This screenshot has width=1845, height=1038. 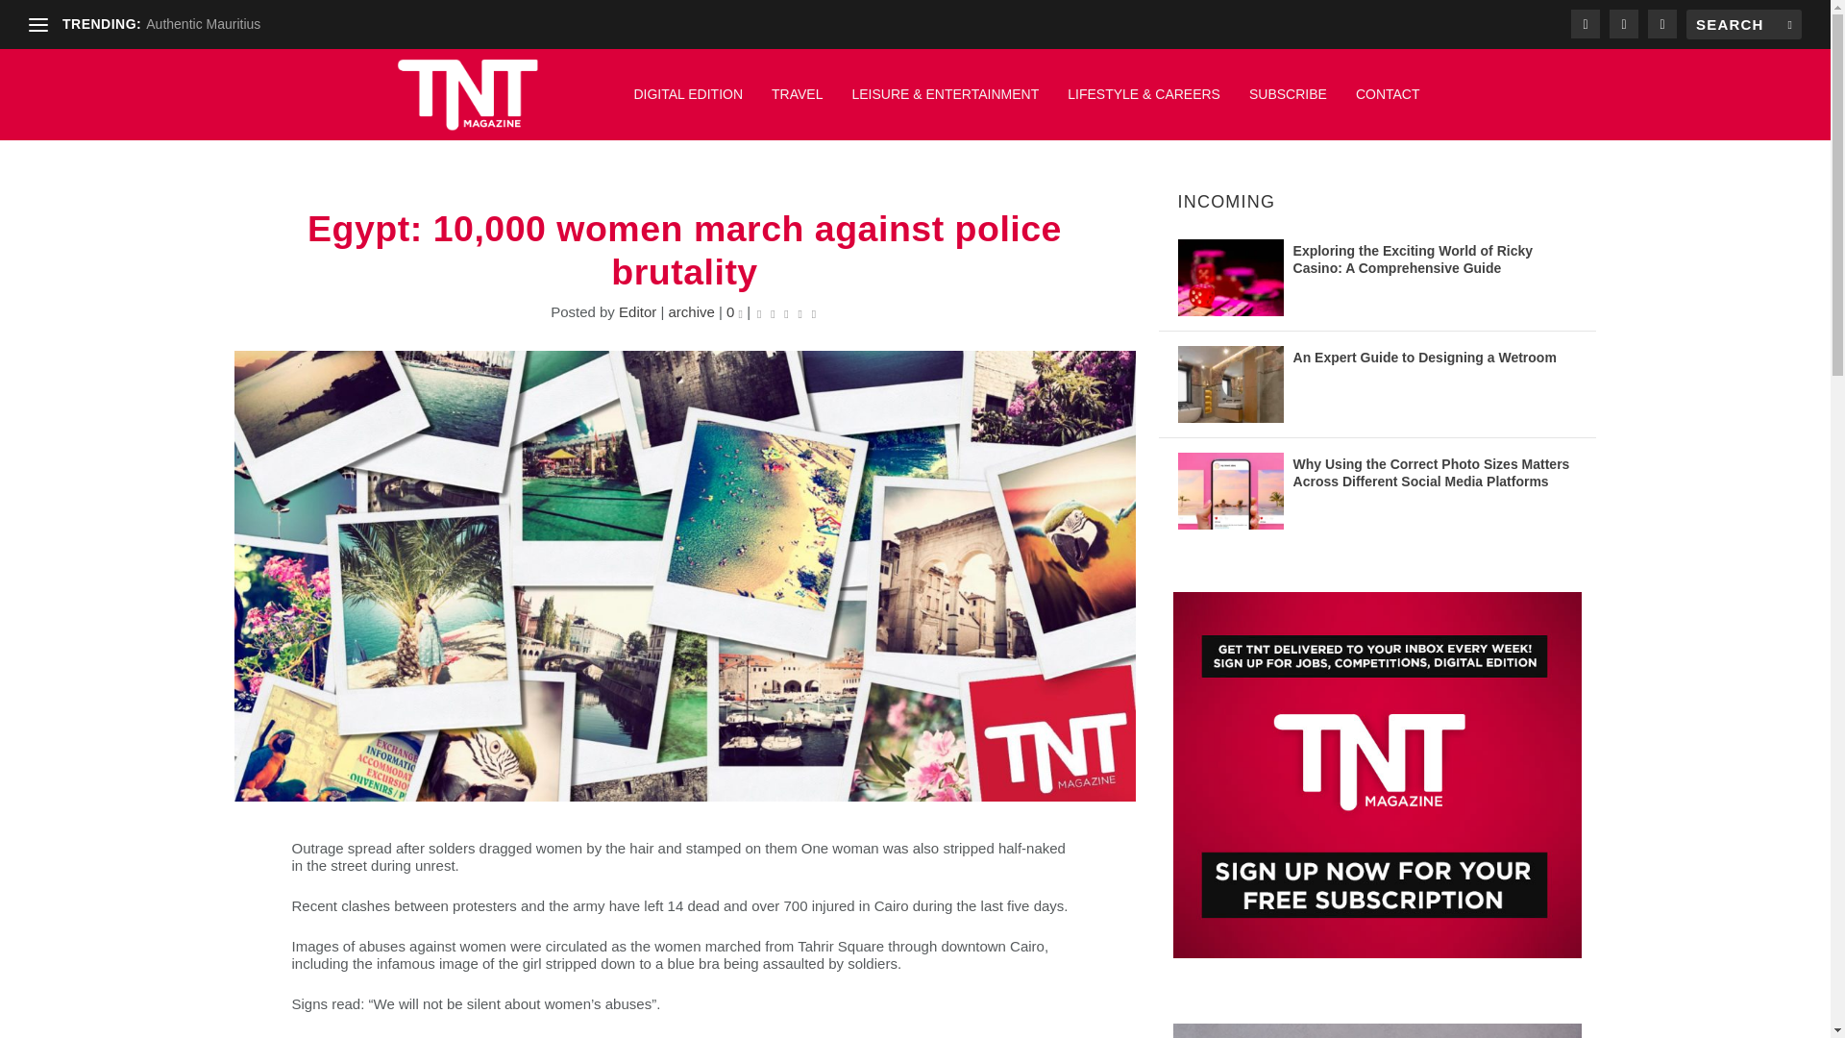 I want to click on 0, so click(x=734, y=311).